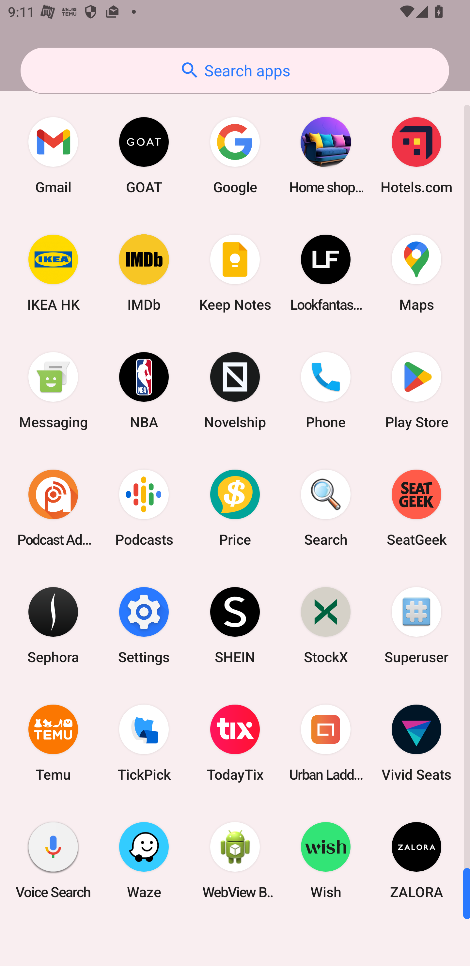 This screenshot has width=470, height=966. I want to click on Vivid Seats, so click(416, 743).